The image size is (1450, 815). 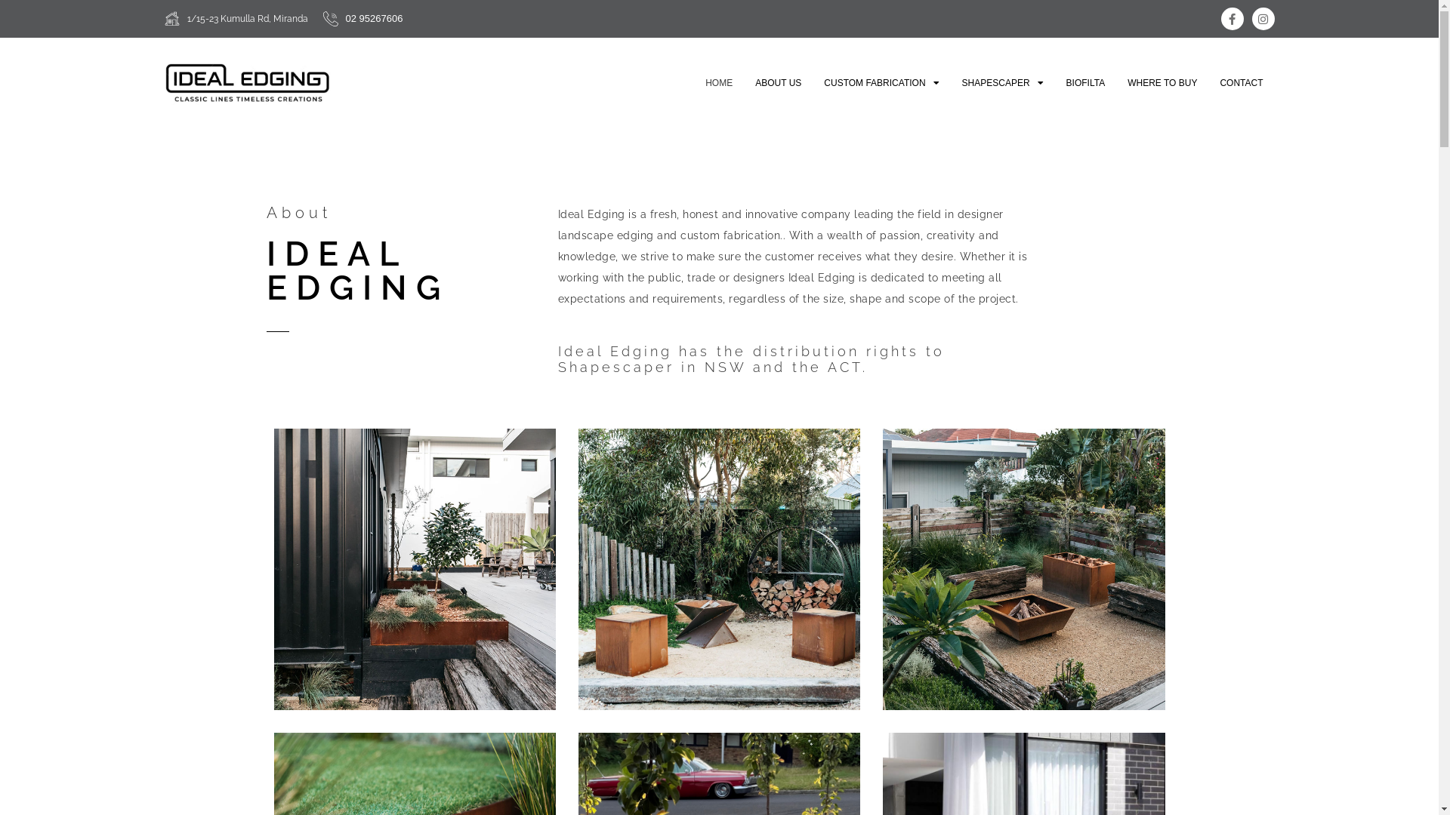 What do you see at coordinates (881, 83) in the screenshot?
I see `CUSTOM FABRICATION` at bounding box center [881, 83].